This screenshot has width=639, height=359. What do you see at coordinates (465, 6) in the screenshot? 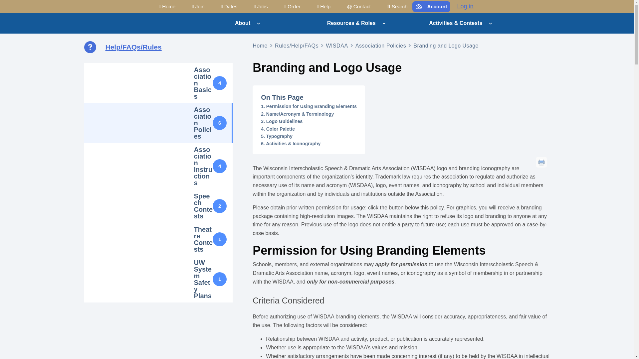
I see `Log in` at bounding box center [465, 6].